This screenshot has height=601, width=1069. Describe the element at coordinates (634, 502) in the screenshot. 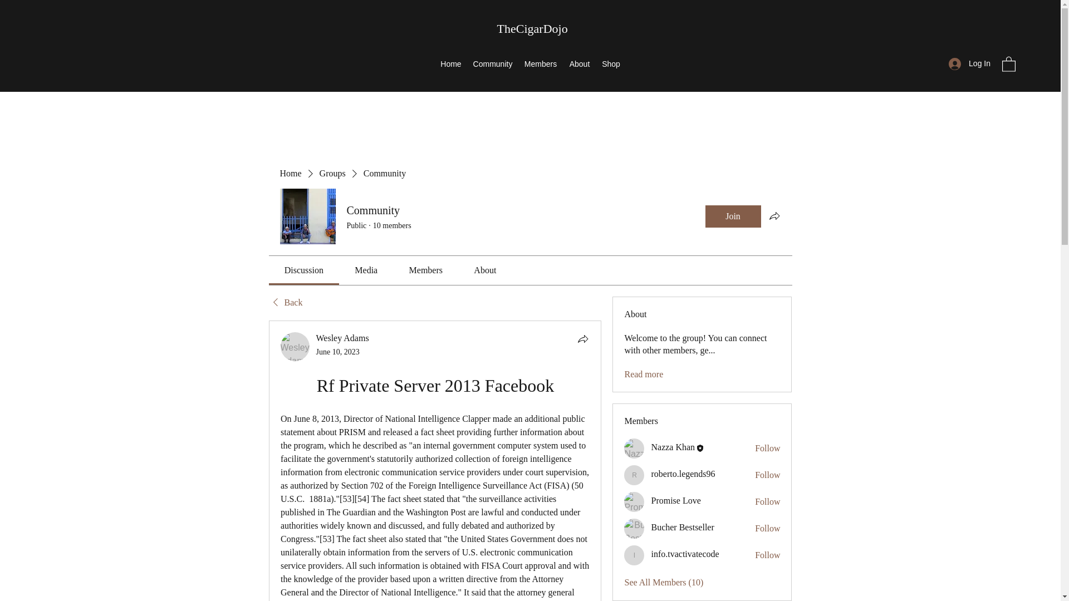

I see `Promise Love` at that location.